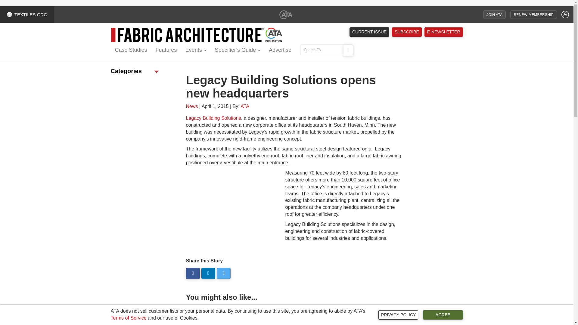 The image size is (578, 325). Describe the element at coordinates (244, 106) in the screenshot. I see `Posts by ATA` at that location.